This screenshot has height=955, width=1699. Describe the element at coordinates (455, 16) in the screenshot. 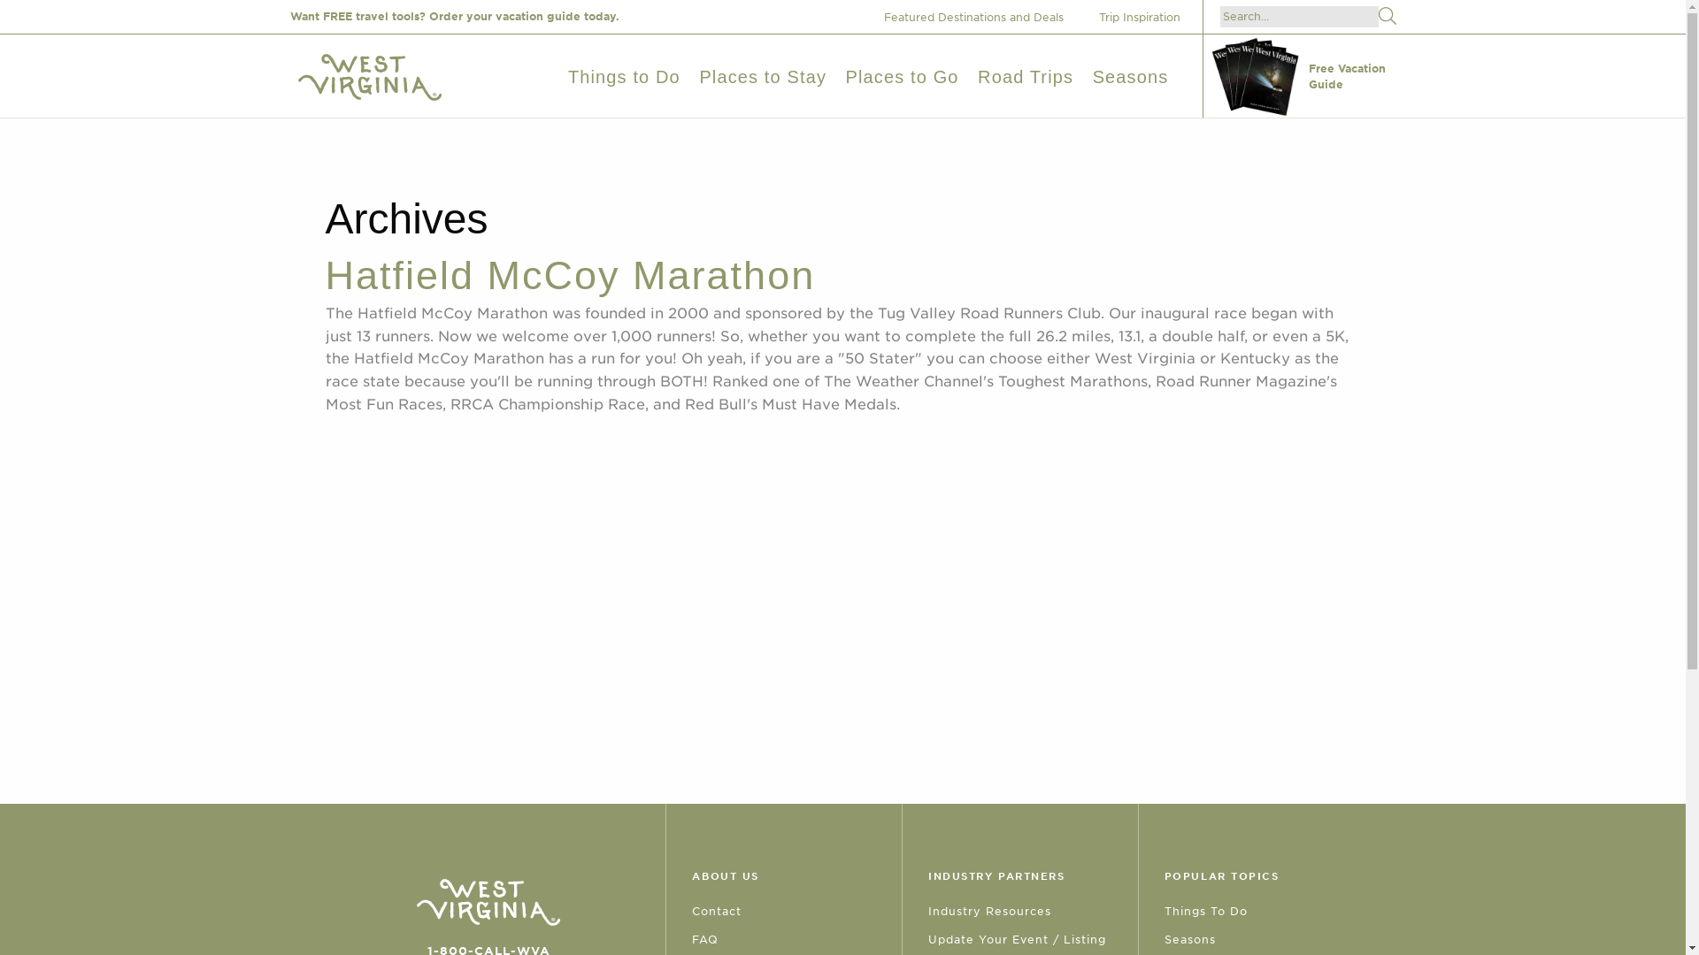

I see `Want FREE travel tools? Order your vacation guide today.` at that location.